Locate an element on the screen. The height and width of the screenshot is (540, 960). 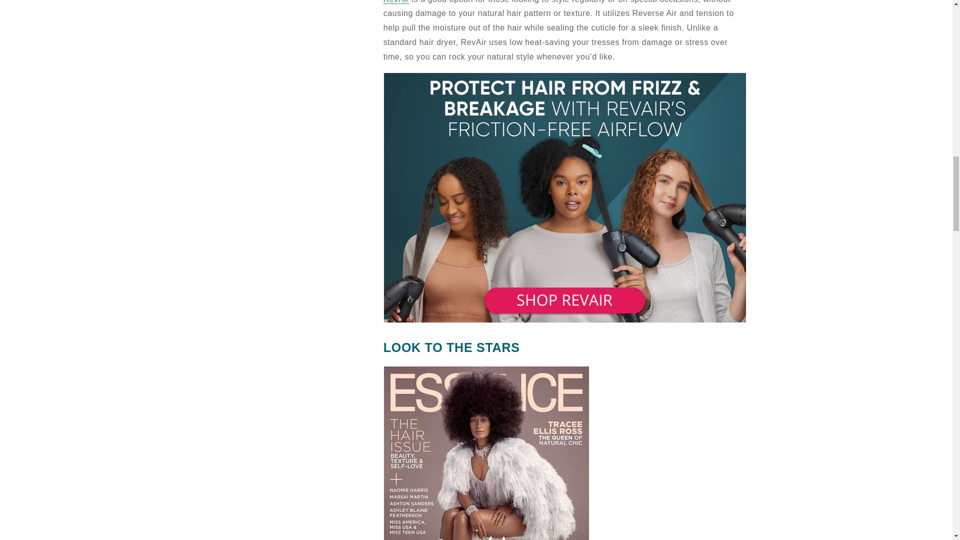
RevAir is located at coordinates (396, 1).